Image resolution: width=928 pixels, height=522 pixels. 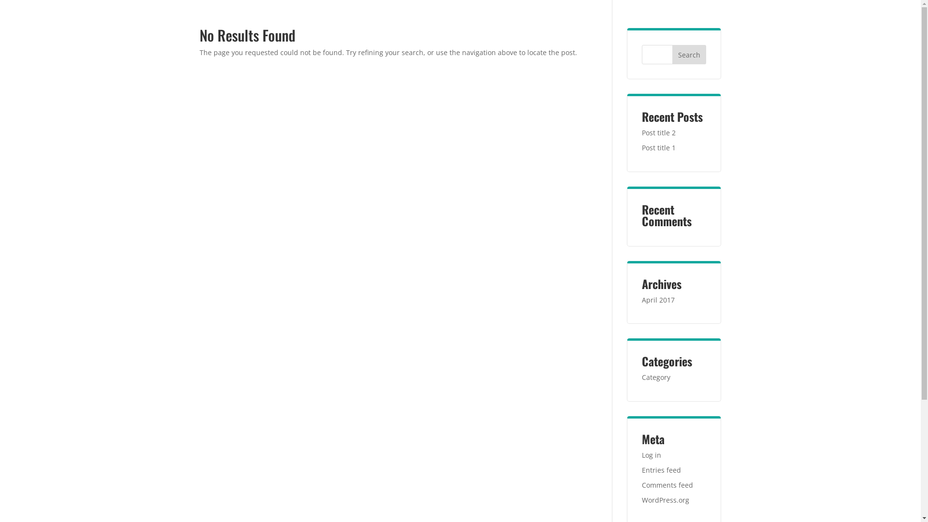 What do you see at coordinates (661, 470) in the screenshot?
I see `Entries feed` at bounding box center [661, 470].